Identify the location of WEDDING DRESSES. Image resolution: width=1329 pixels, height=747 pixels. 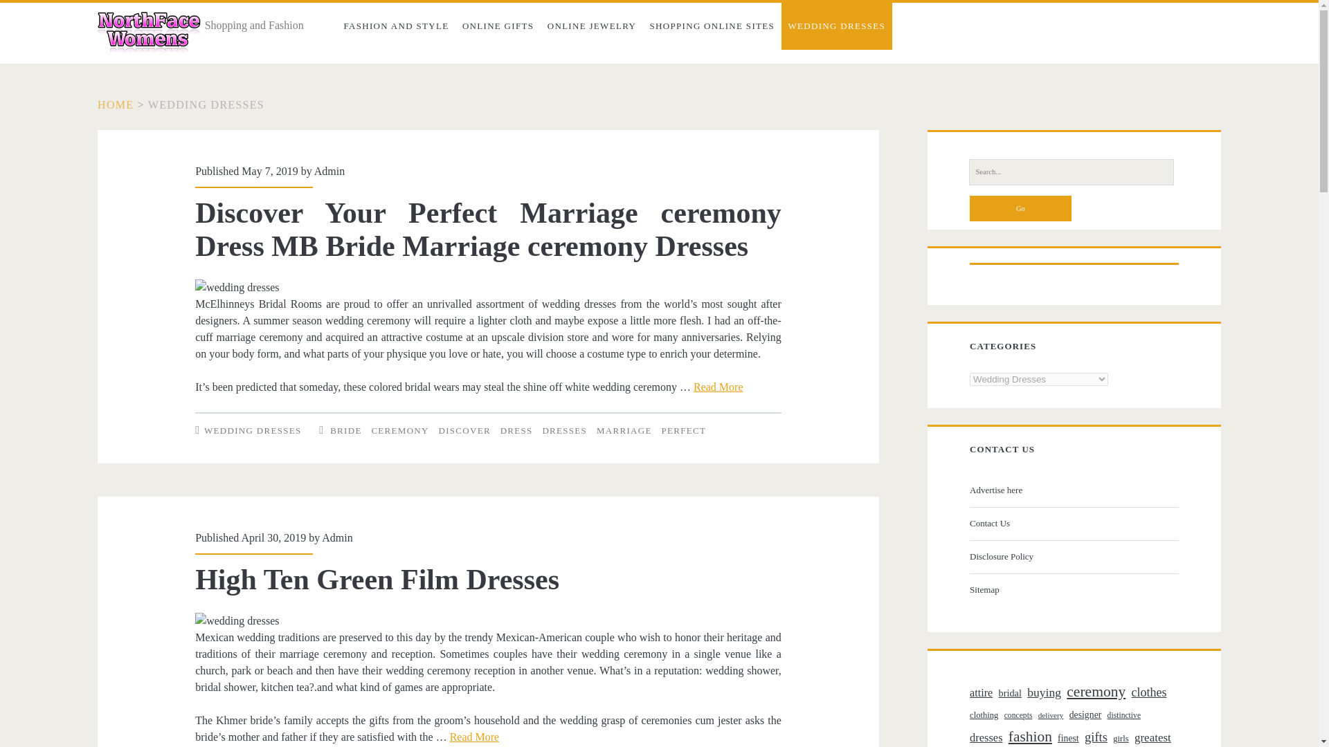
(253, 430).